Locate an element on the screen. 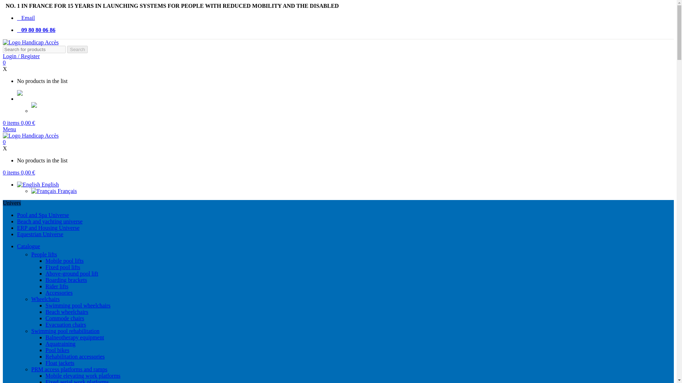 The image size is (682, 383).    09 80 80 06 86 is located at coordinates (36, 30).